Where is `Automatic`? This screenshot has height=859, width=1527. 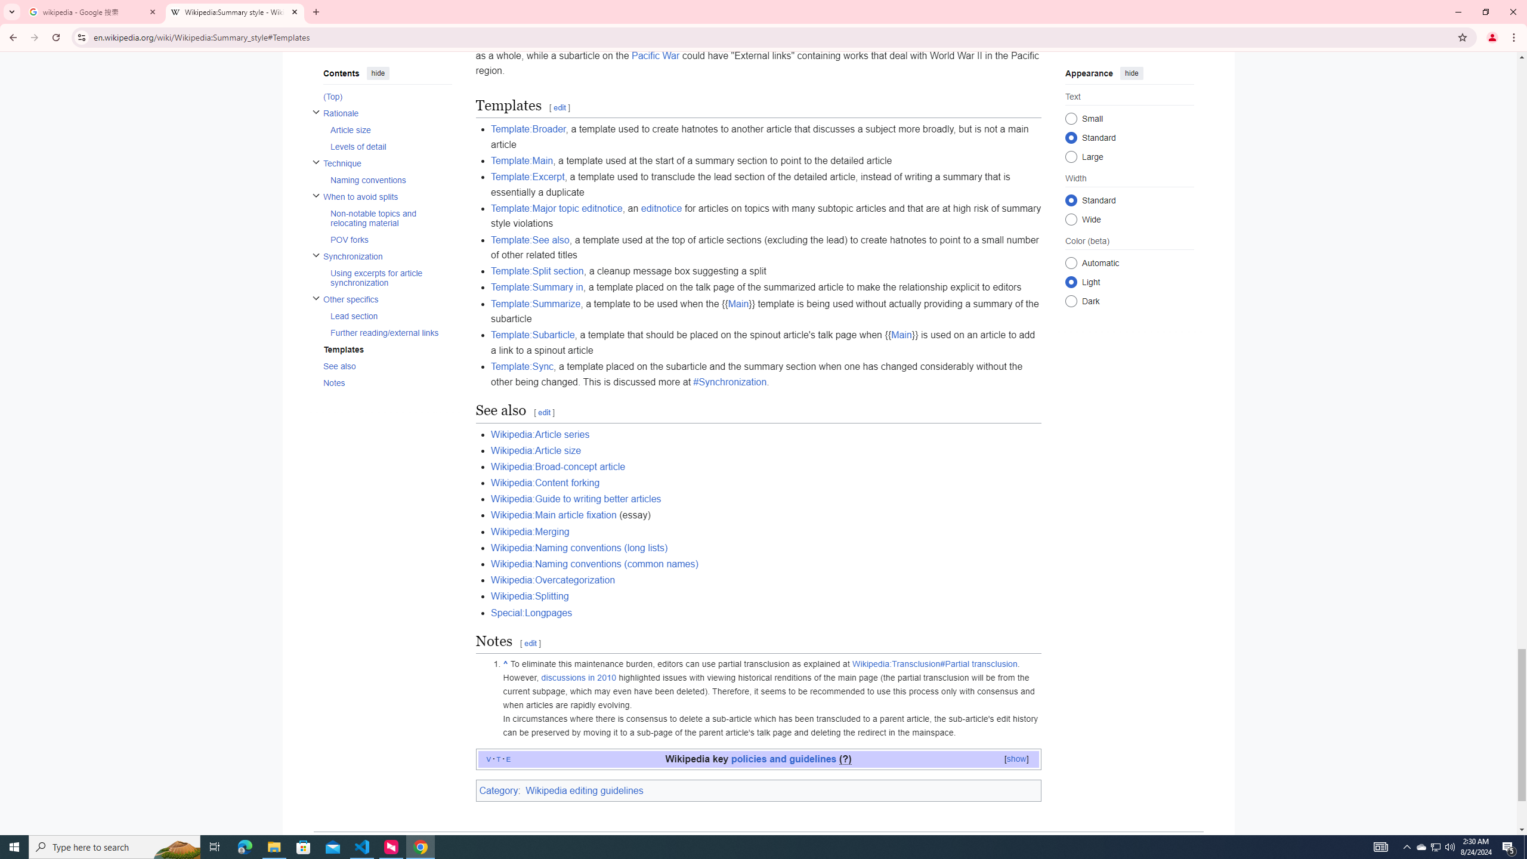 Automatic is located at coordinates (1070, 262).